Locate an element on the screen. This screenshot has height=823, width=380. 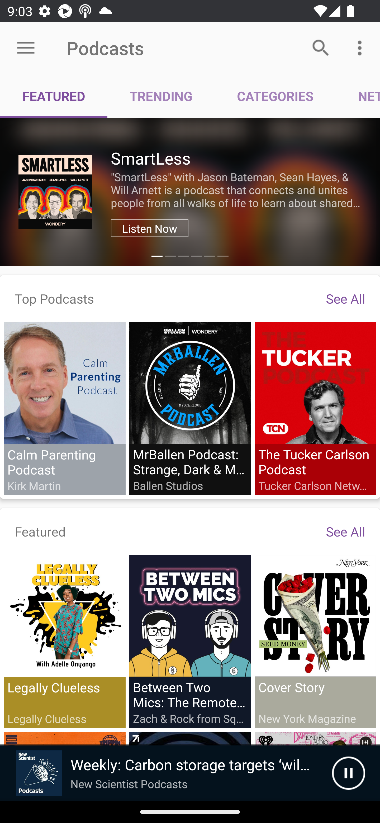
Pause is located at coordinates (348, 773).